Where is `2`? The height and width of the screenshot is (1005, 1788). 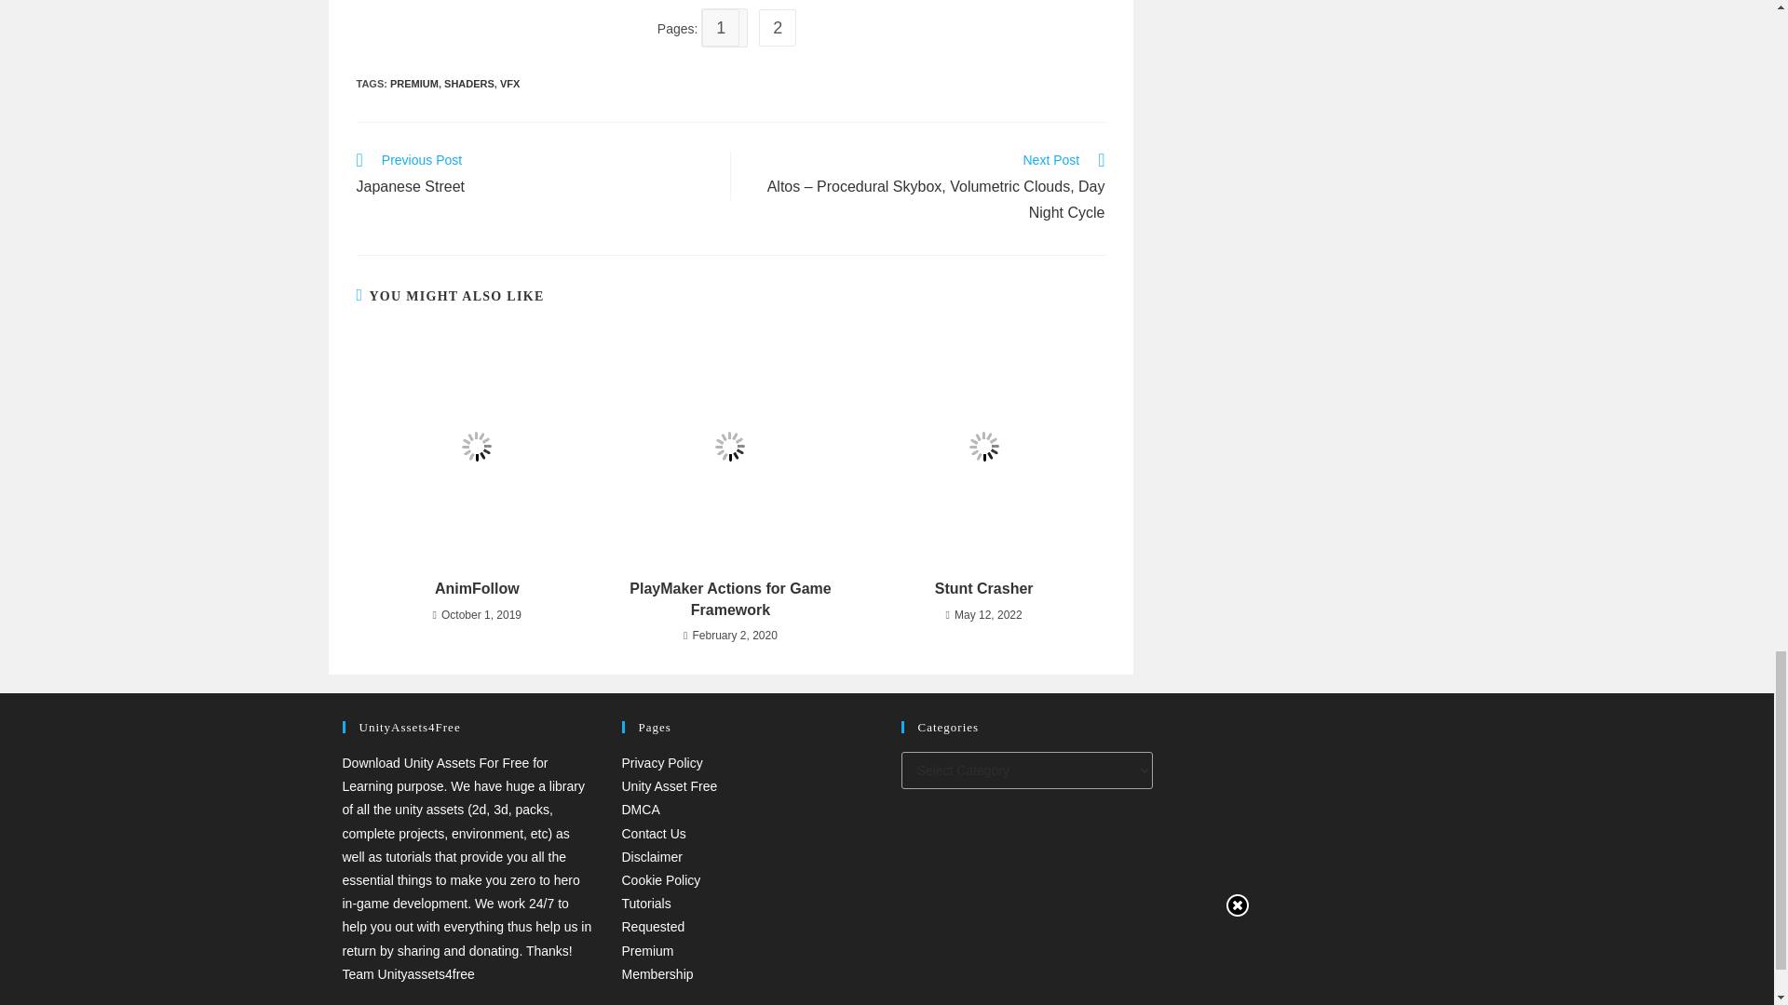 2 is located at coordinates (510, 84).